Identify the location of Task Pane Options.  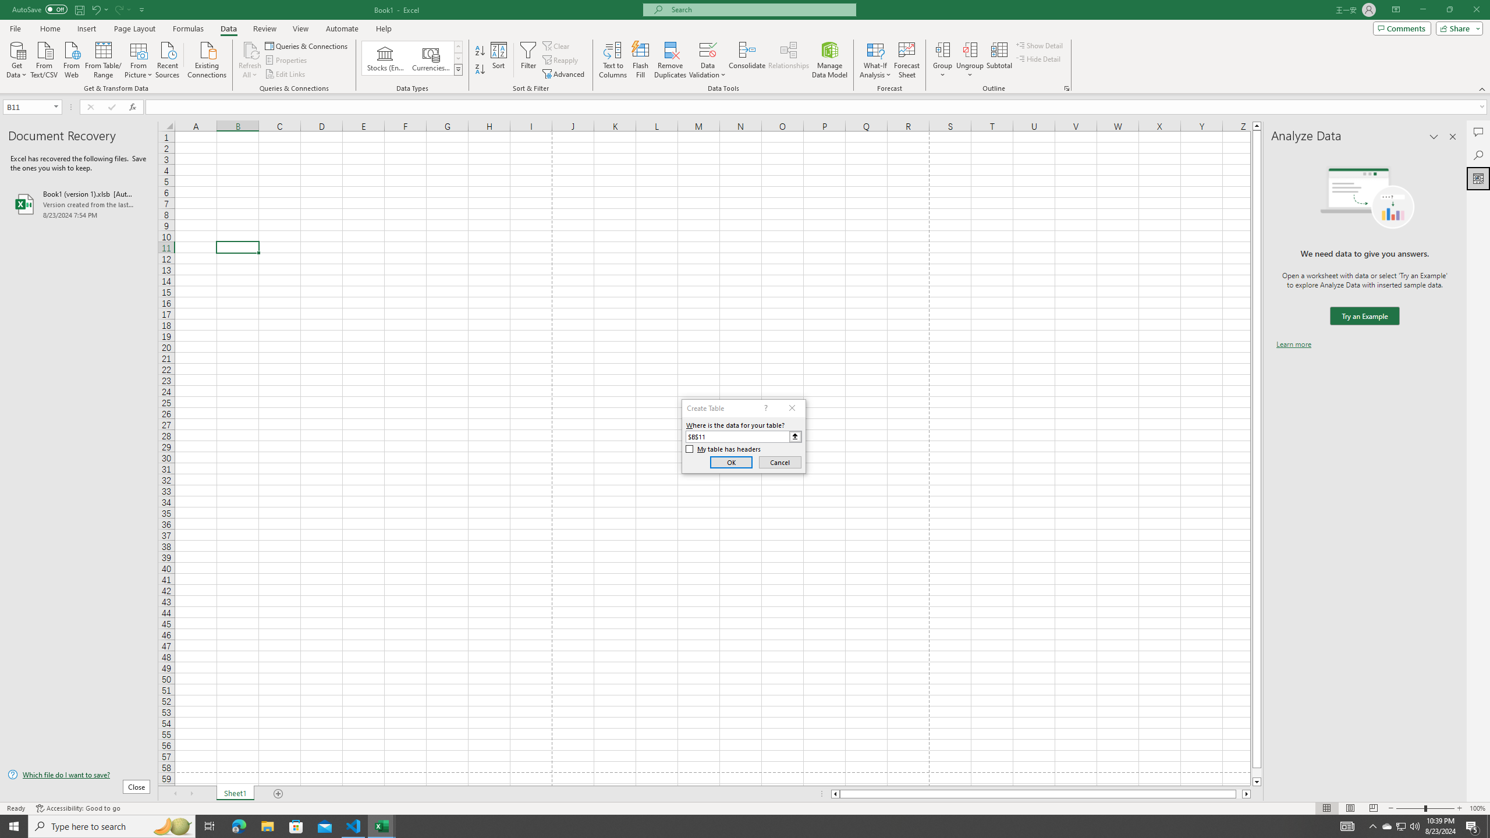
(1434, 137).